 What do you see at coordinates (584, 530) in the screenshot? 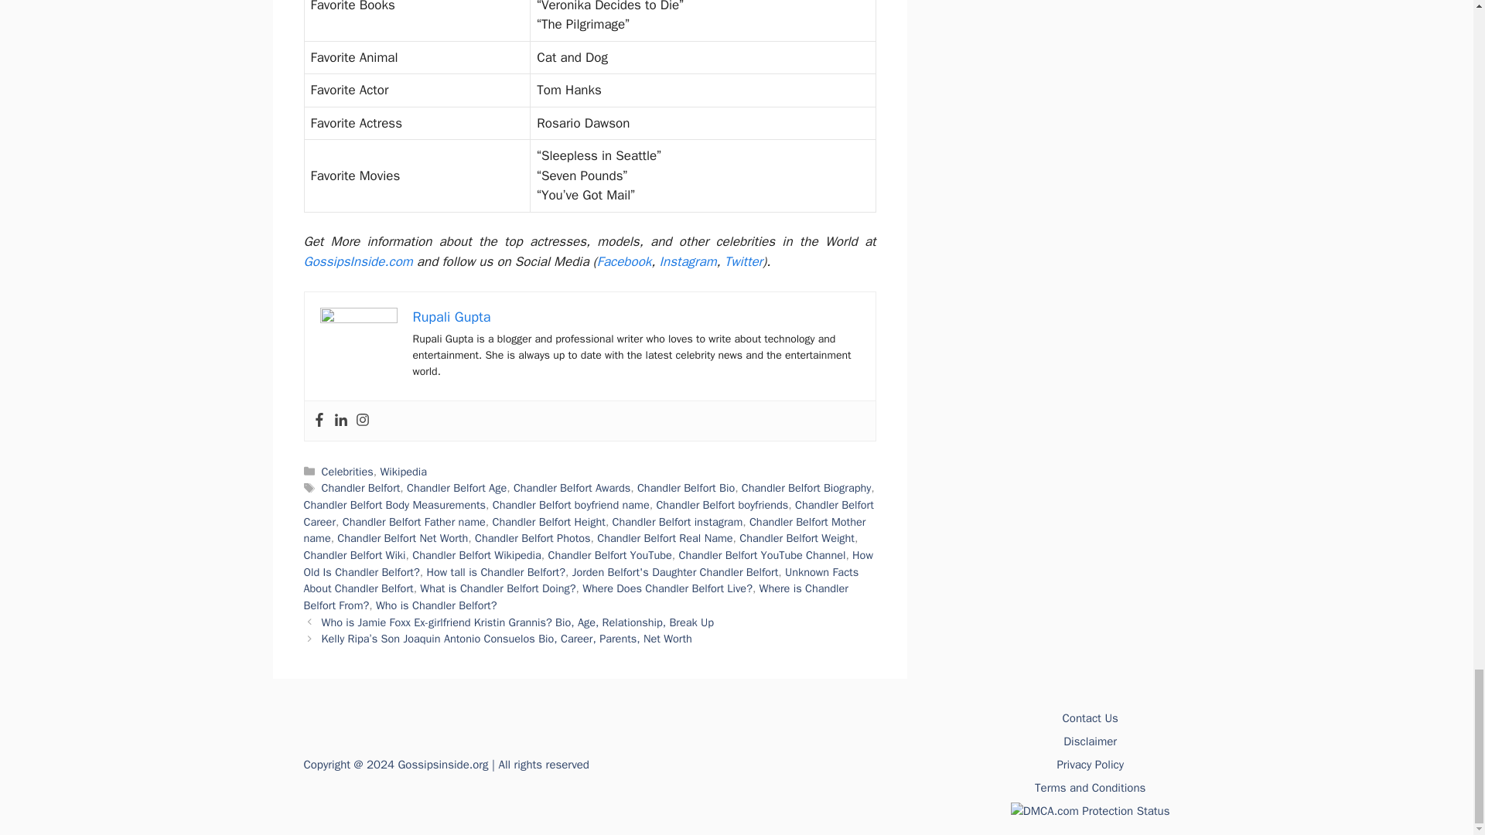
I see `Chandler Belfort Mother name` at bounding box center [584, 530].